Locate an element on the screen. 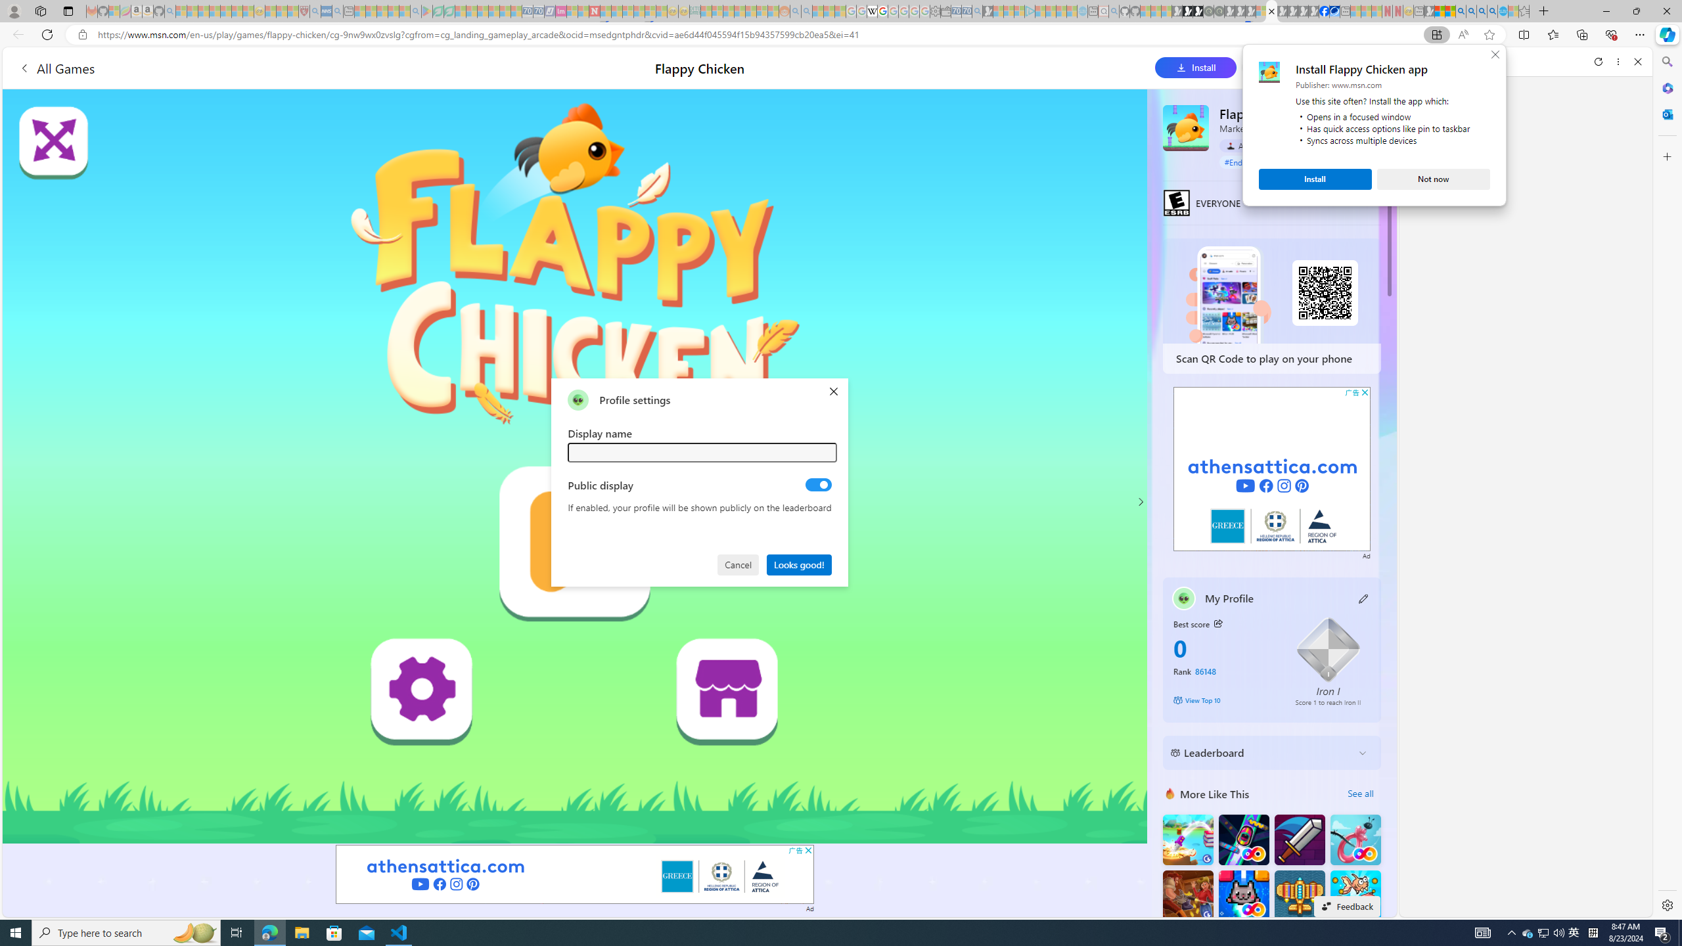  Running applications is located at coordinates (809, 933).